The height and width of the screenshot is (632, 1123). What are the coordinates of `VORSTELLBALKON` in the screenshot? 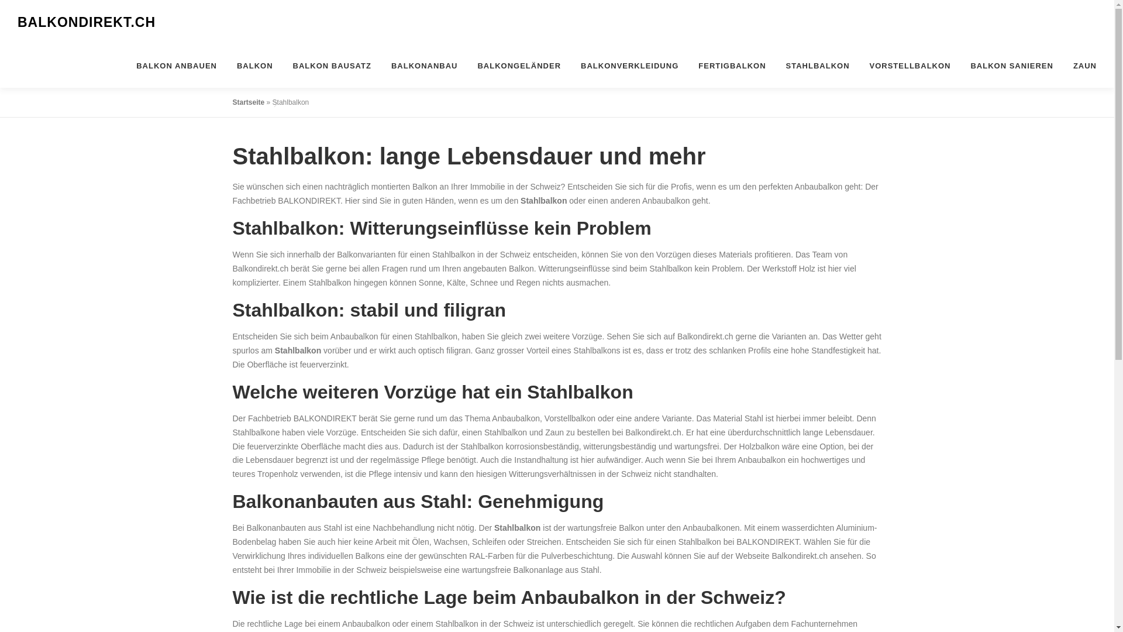 It's located at (910, 66).